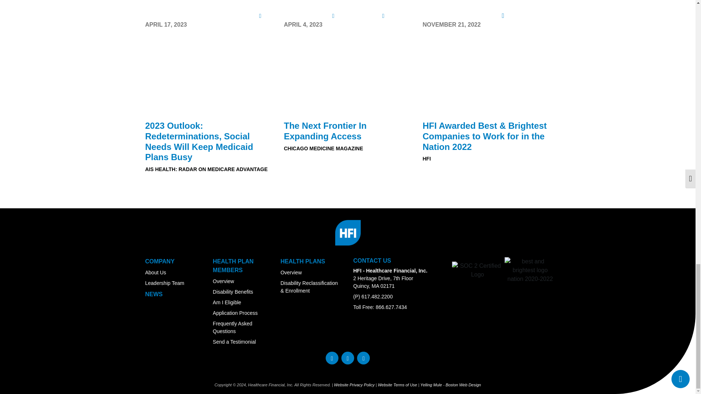 This screenshot has height=394, width=701. I want to click on Am I Eligible, so click(227, 302).